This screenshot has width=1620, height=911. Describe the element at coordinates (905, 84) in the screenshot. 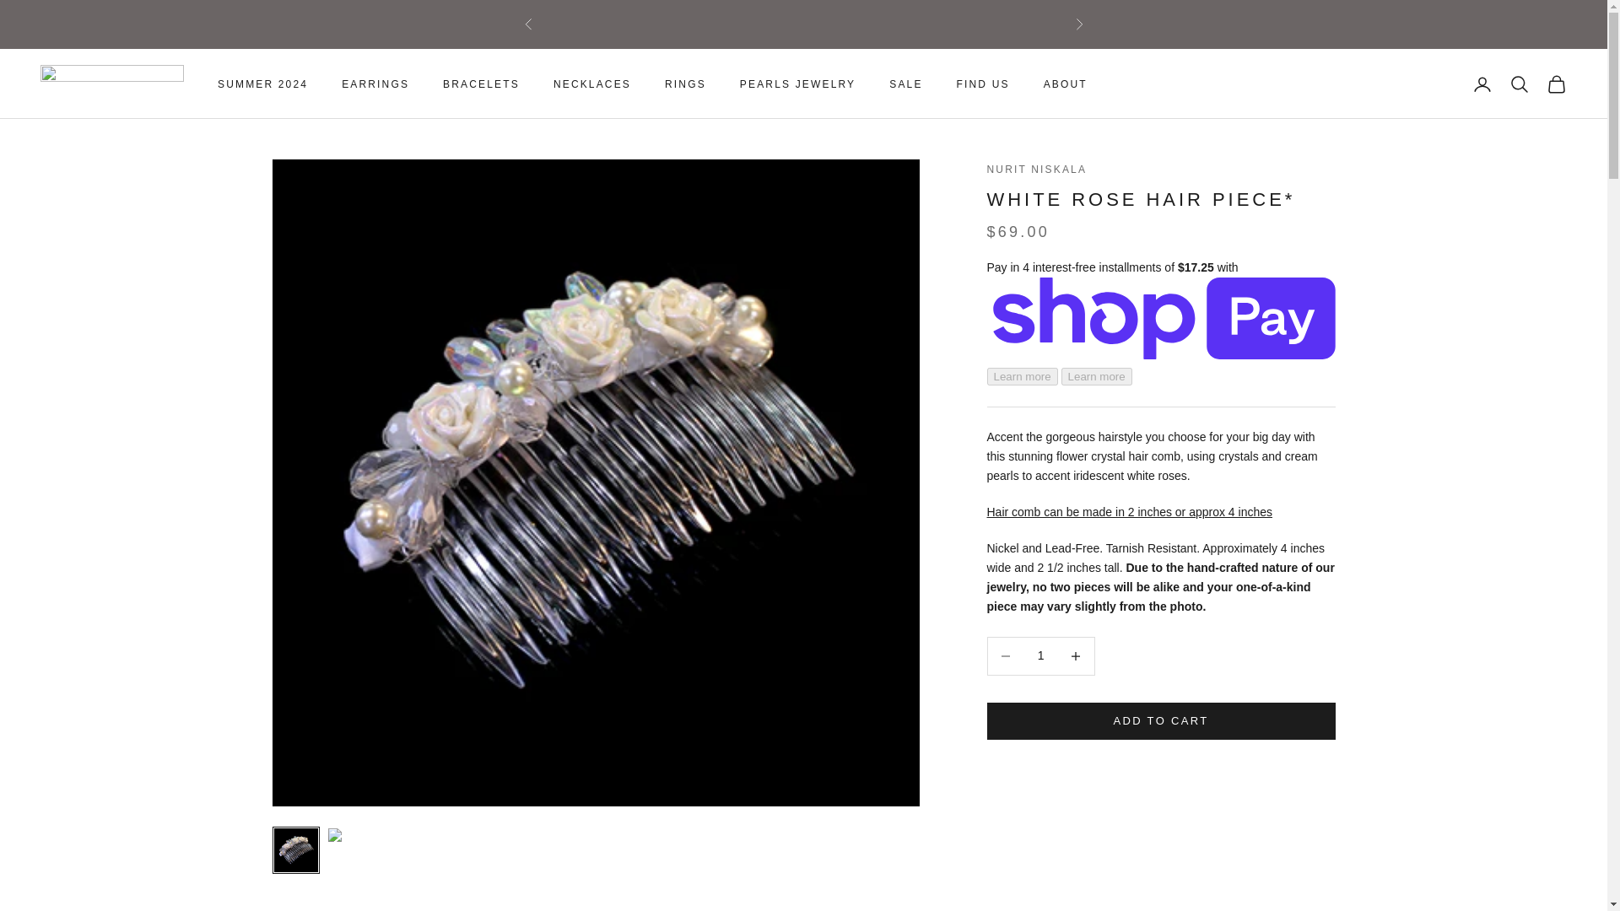

I see `SALE` at that location.